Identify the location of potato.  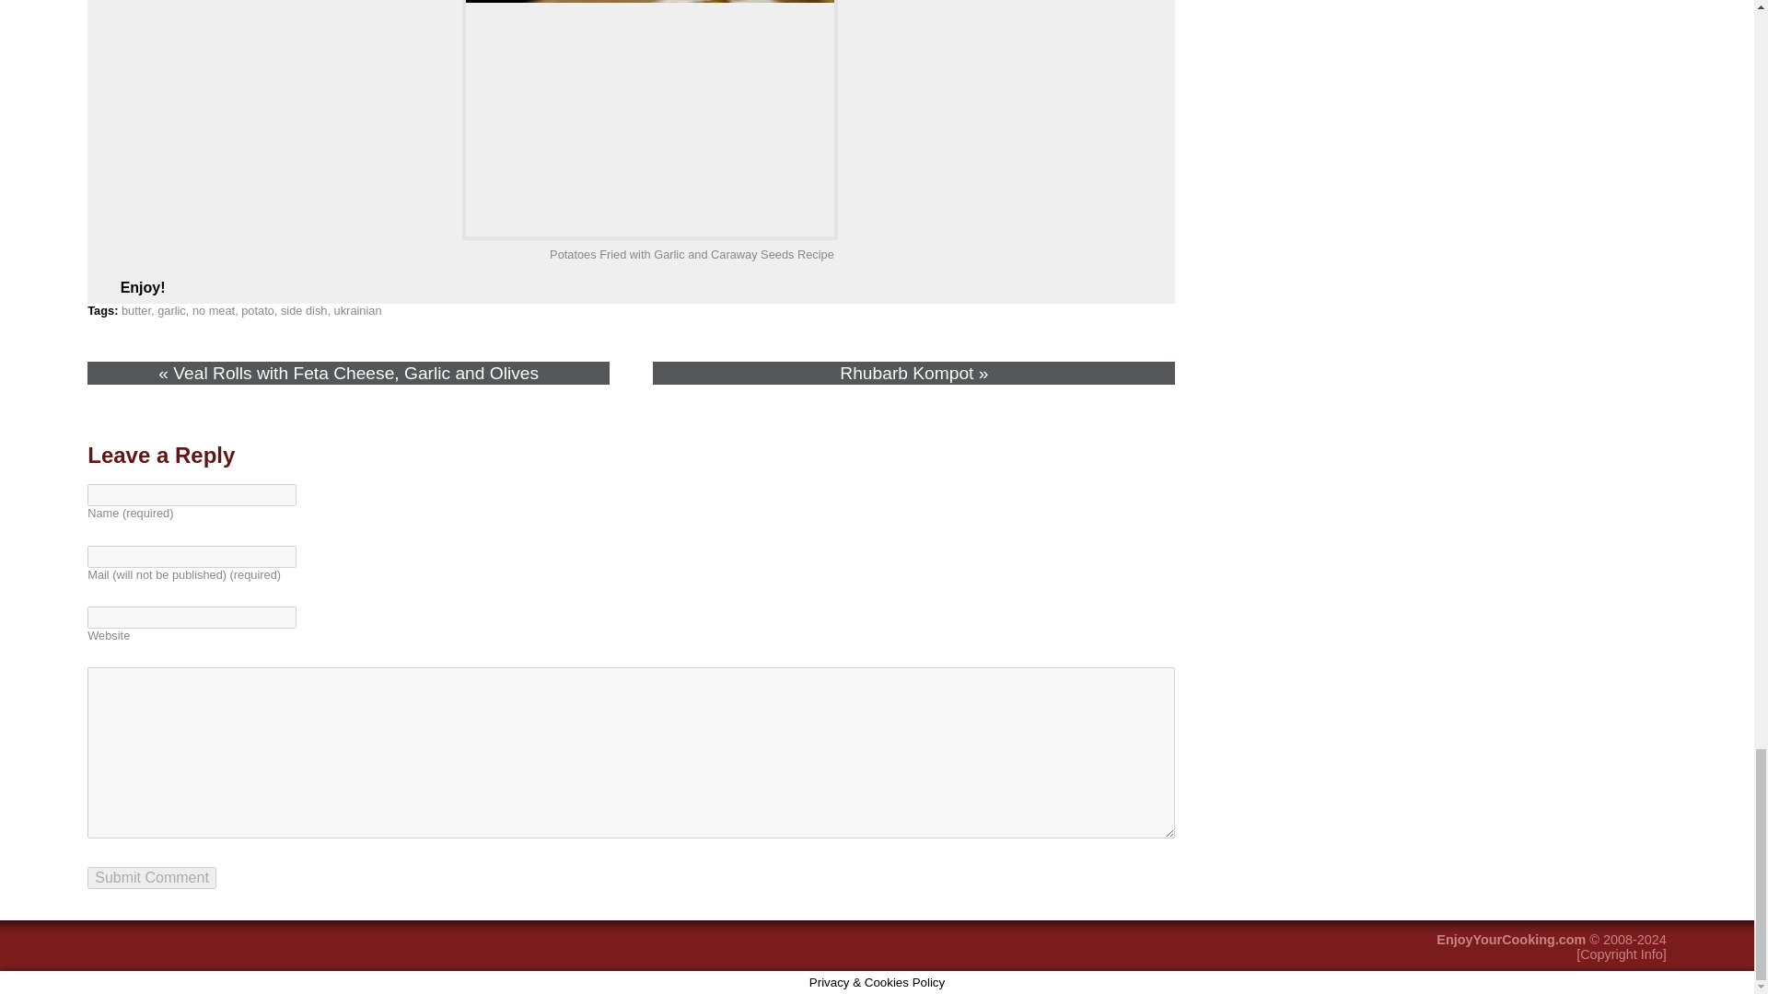
(257, 310).